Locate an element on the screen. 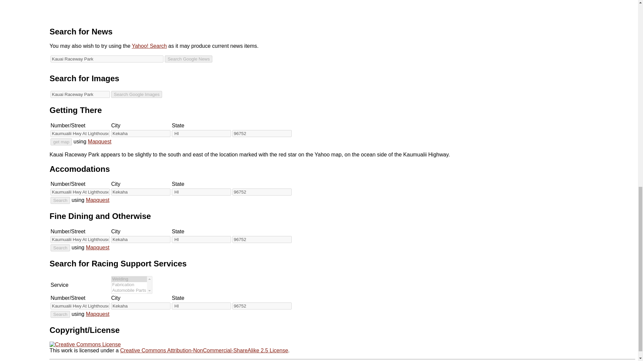  Kaumualii Hwy At Lighthouse Rd  is located at coordinates (80, 192).